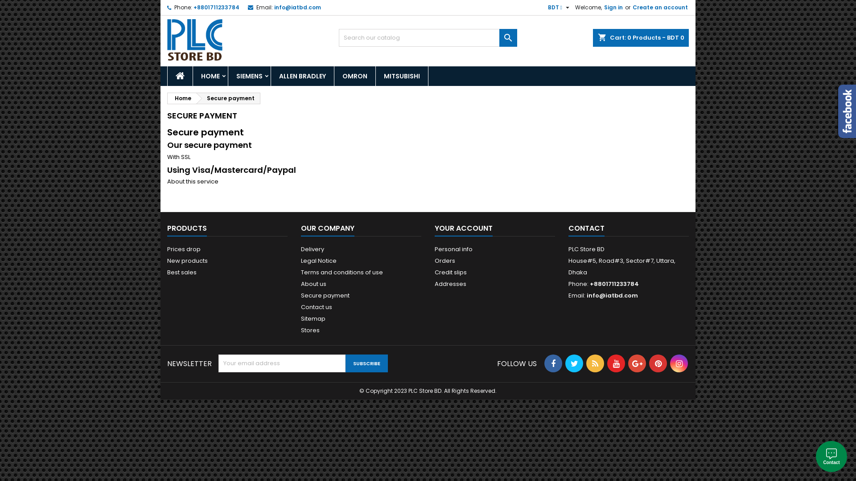 The image size is (856, 481). Describe the element at coordinates (464, 229) in the screenshot. I see `YOUR ACCOUNT` at that location.